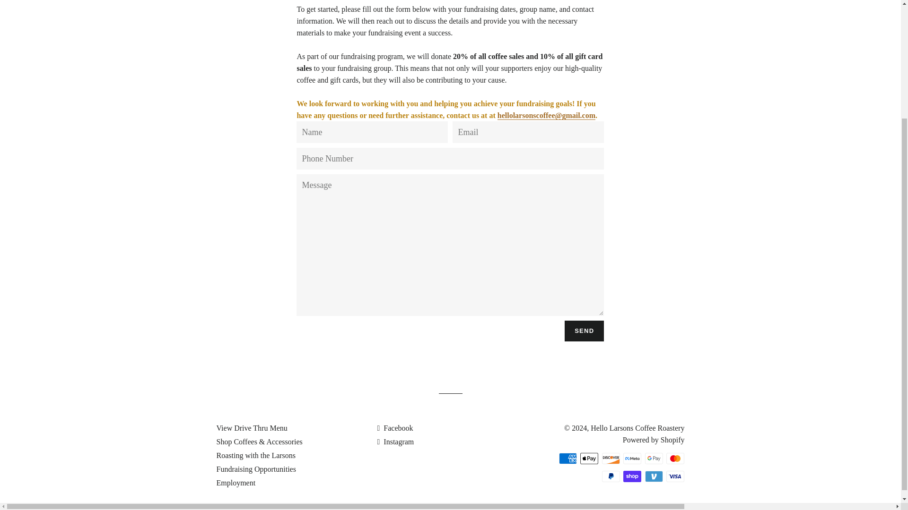 This screenshot has width=908, height=510. I want to click on Send, so click(584, 331).